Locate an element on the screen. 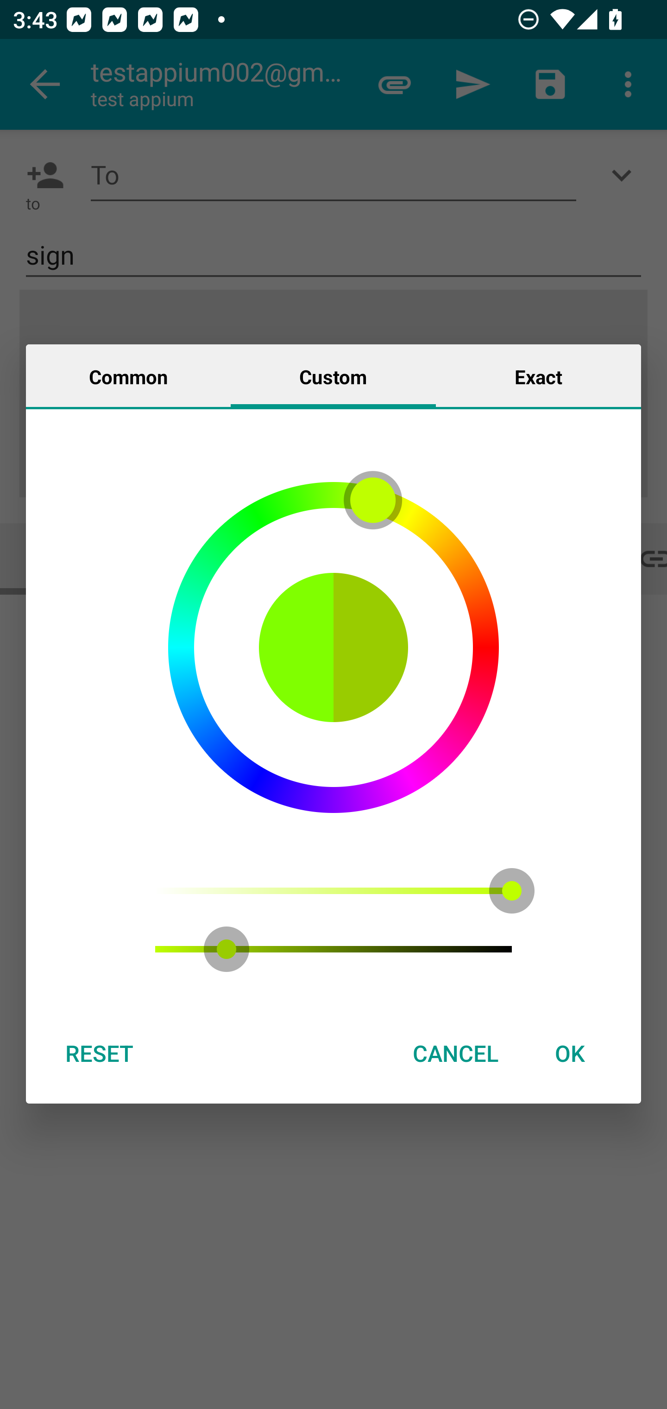 Image resolution: width=667 pixels, height=1409 pixels. OK is located at coordinates (570, 1053).